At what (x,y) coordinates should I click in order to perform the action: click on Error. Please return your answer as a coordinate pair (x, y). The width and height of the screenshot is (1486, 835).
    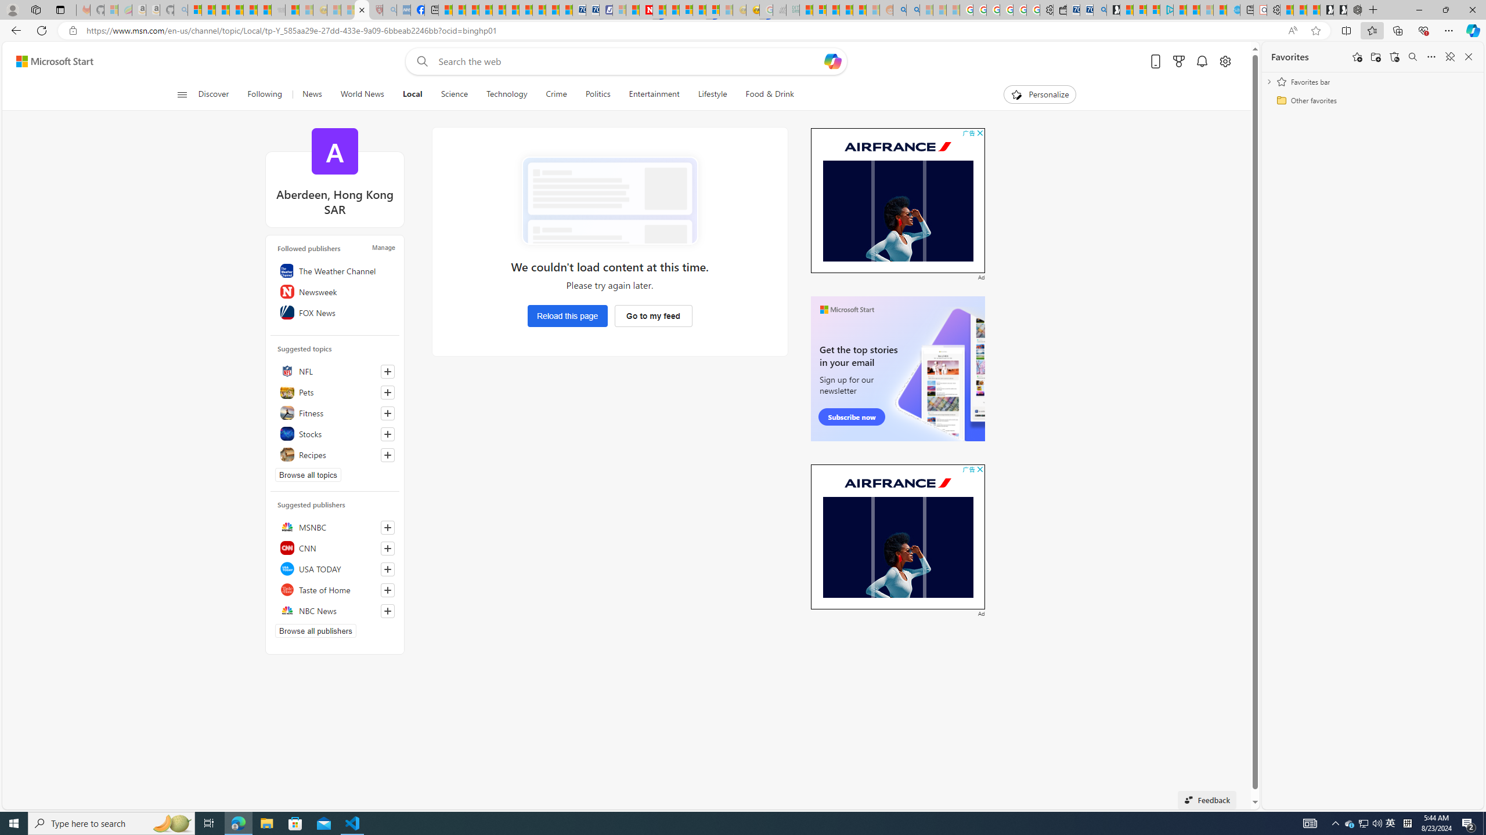
    Looking at the image, I should click on (609, 201).